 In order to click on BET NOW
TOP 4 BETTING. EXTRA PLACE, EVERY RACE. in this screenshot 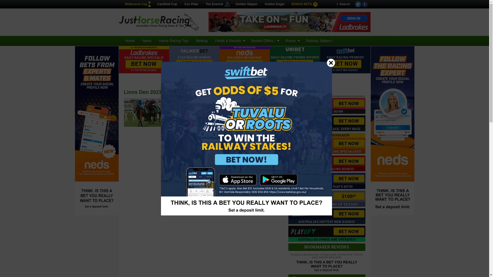, I will do `click(327, 124)`.